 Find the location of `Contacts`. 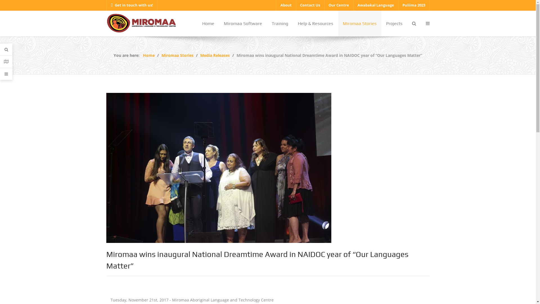

Contacts is located at coordinates (6, 62).